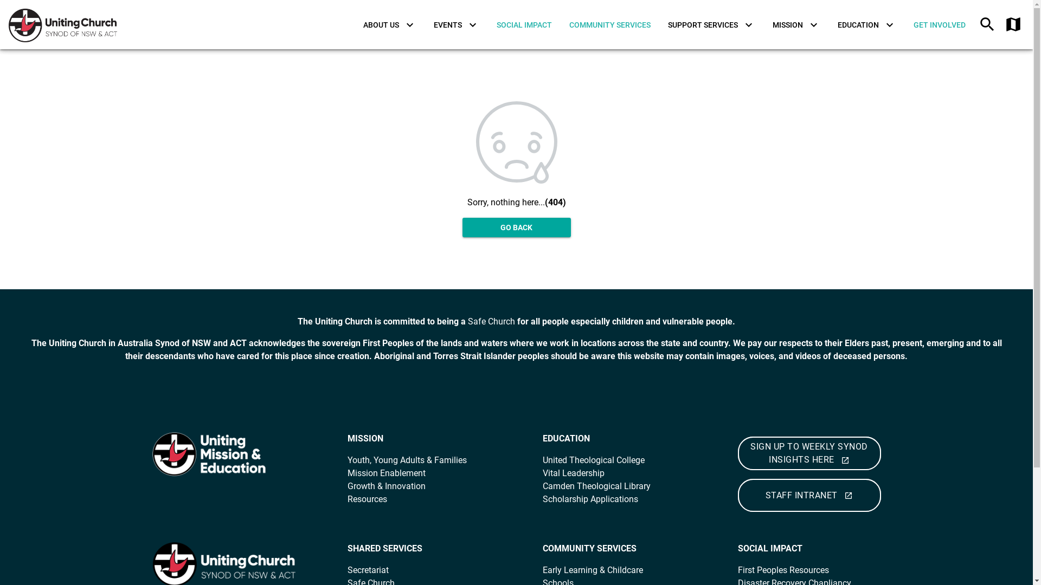 The width and height of the screenshot is (1041, 585). What do you see at coordinates (369, 570) in the screenshot?
I see `Secretariat ` at bounding box center [369, 570].